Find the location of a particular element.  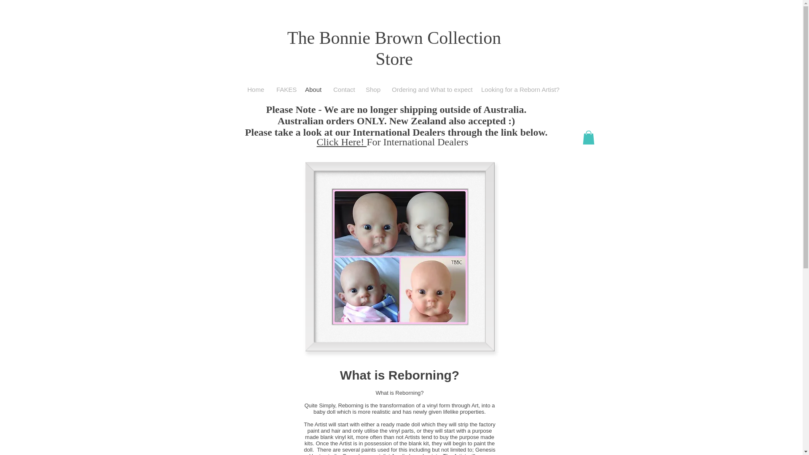

Shop is located at coordinates (372, 89).